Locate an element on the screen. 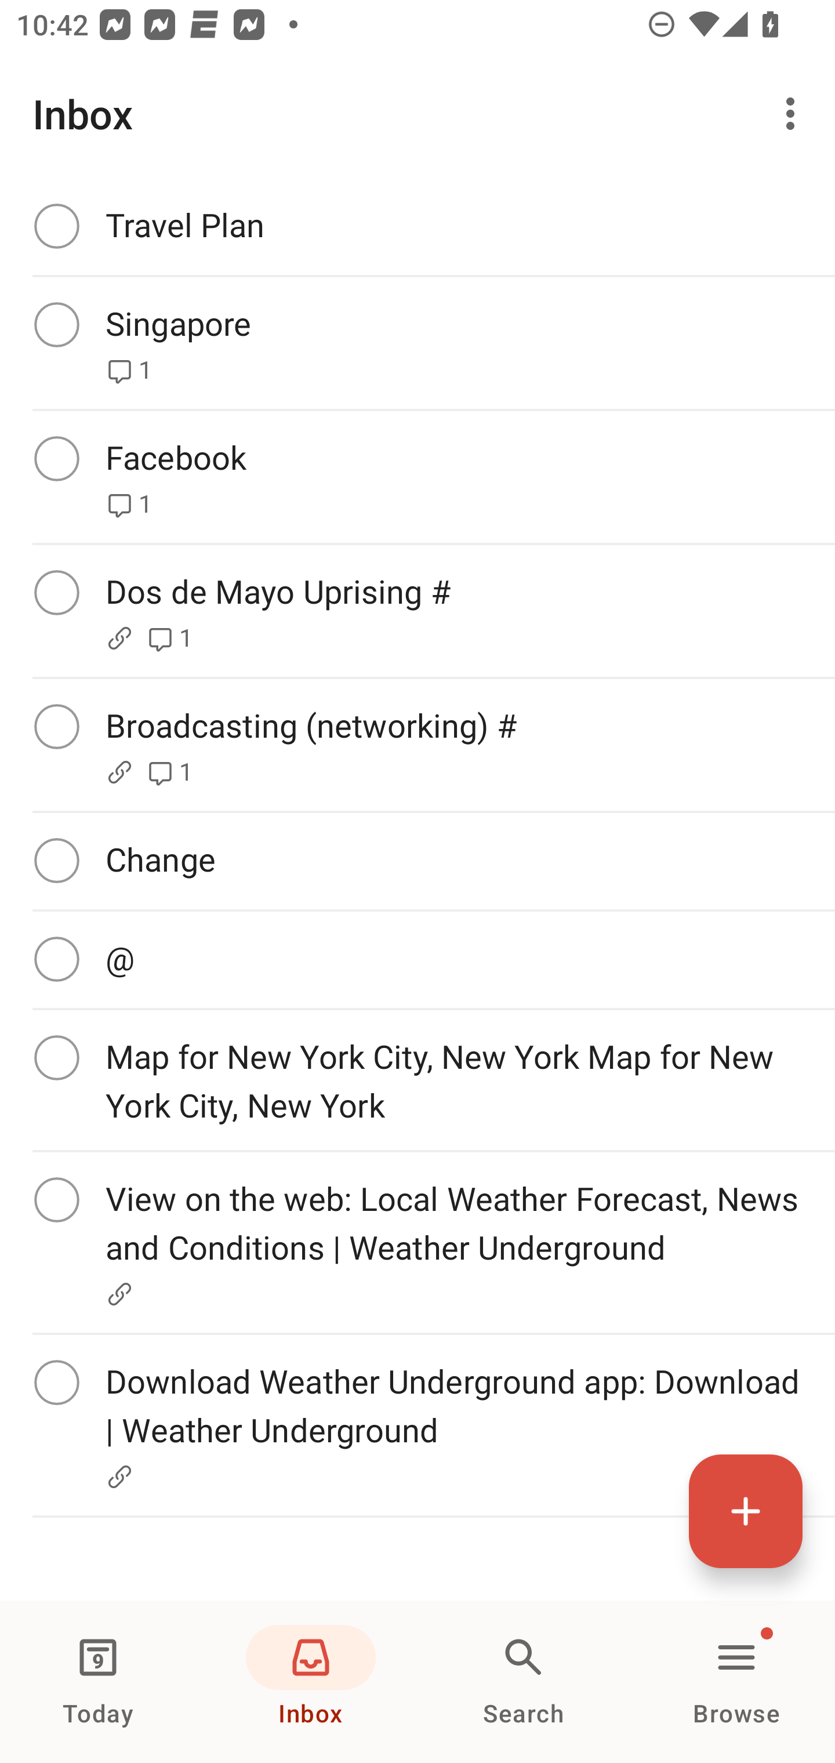 This screenshot has width=835, height=1763. Complete is located at coordinates (56, 726).